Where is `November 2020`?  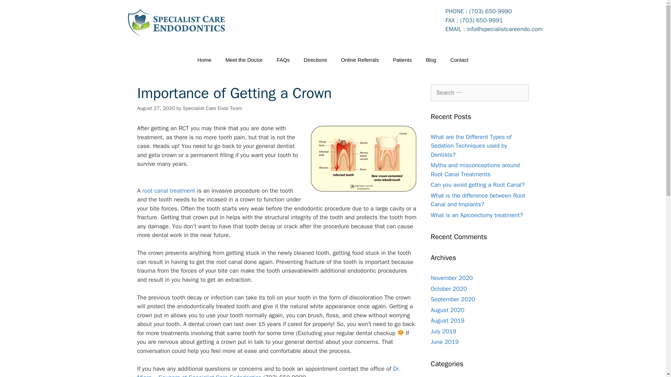 November 2020 is located at coordinates (452, 278).